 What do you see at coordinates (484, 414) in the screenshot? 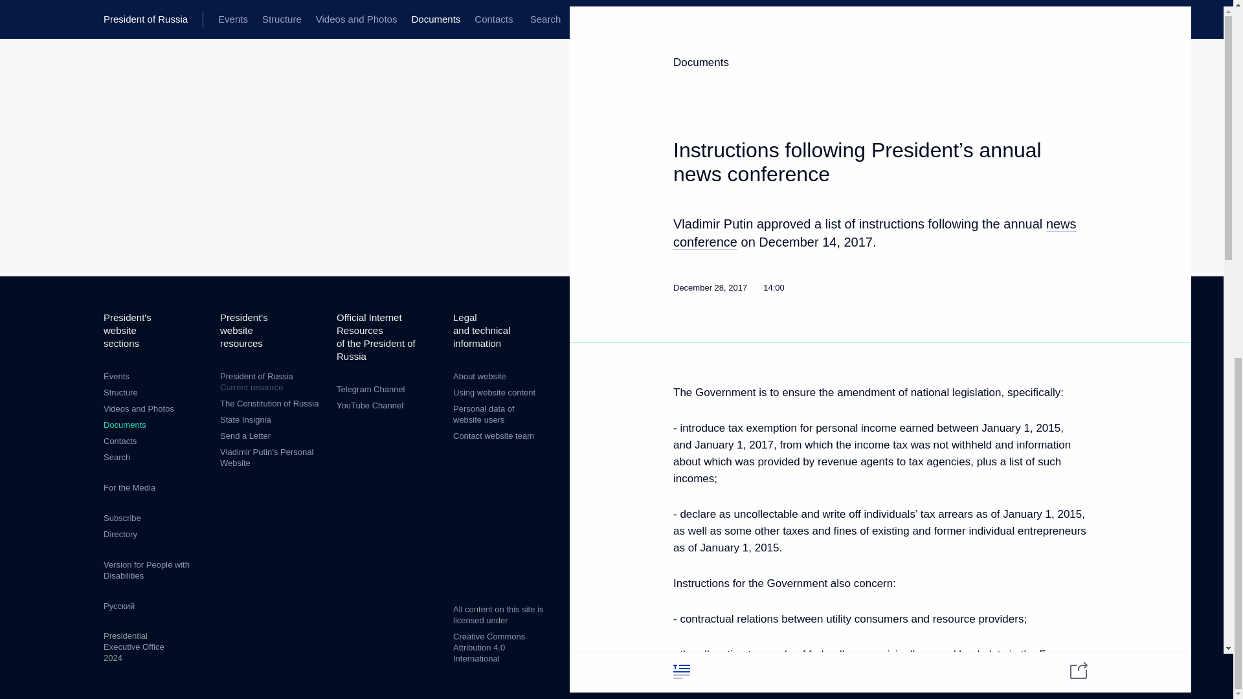
I see `Personal data of website users` at bounding box center [484, 414].